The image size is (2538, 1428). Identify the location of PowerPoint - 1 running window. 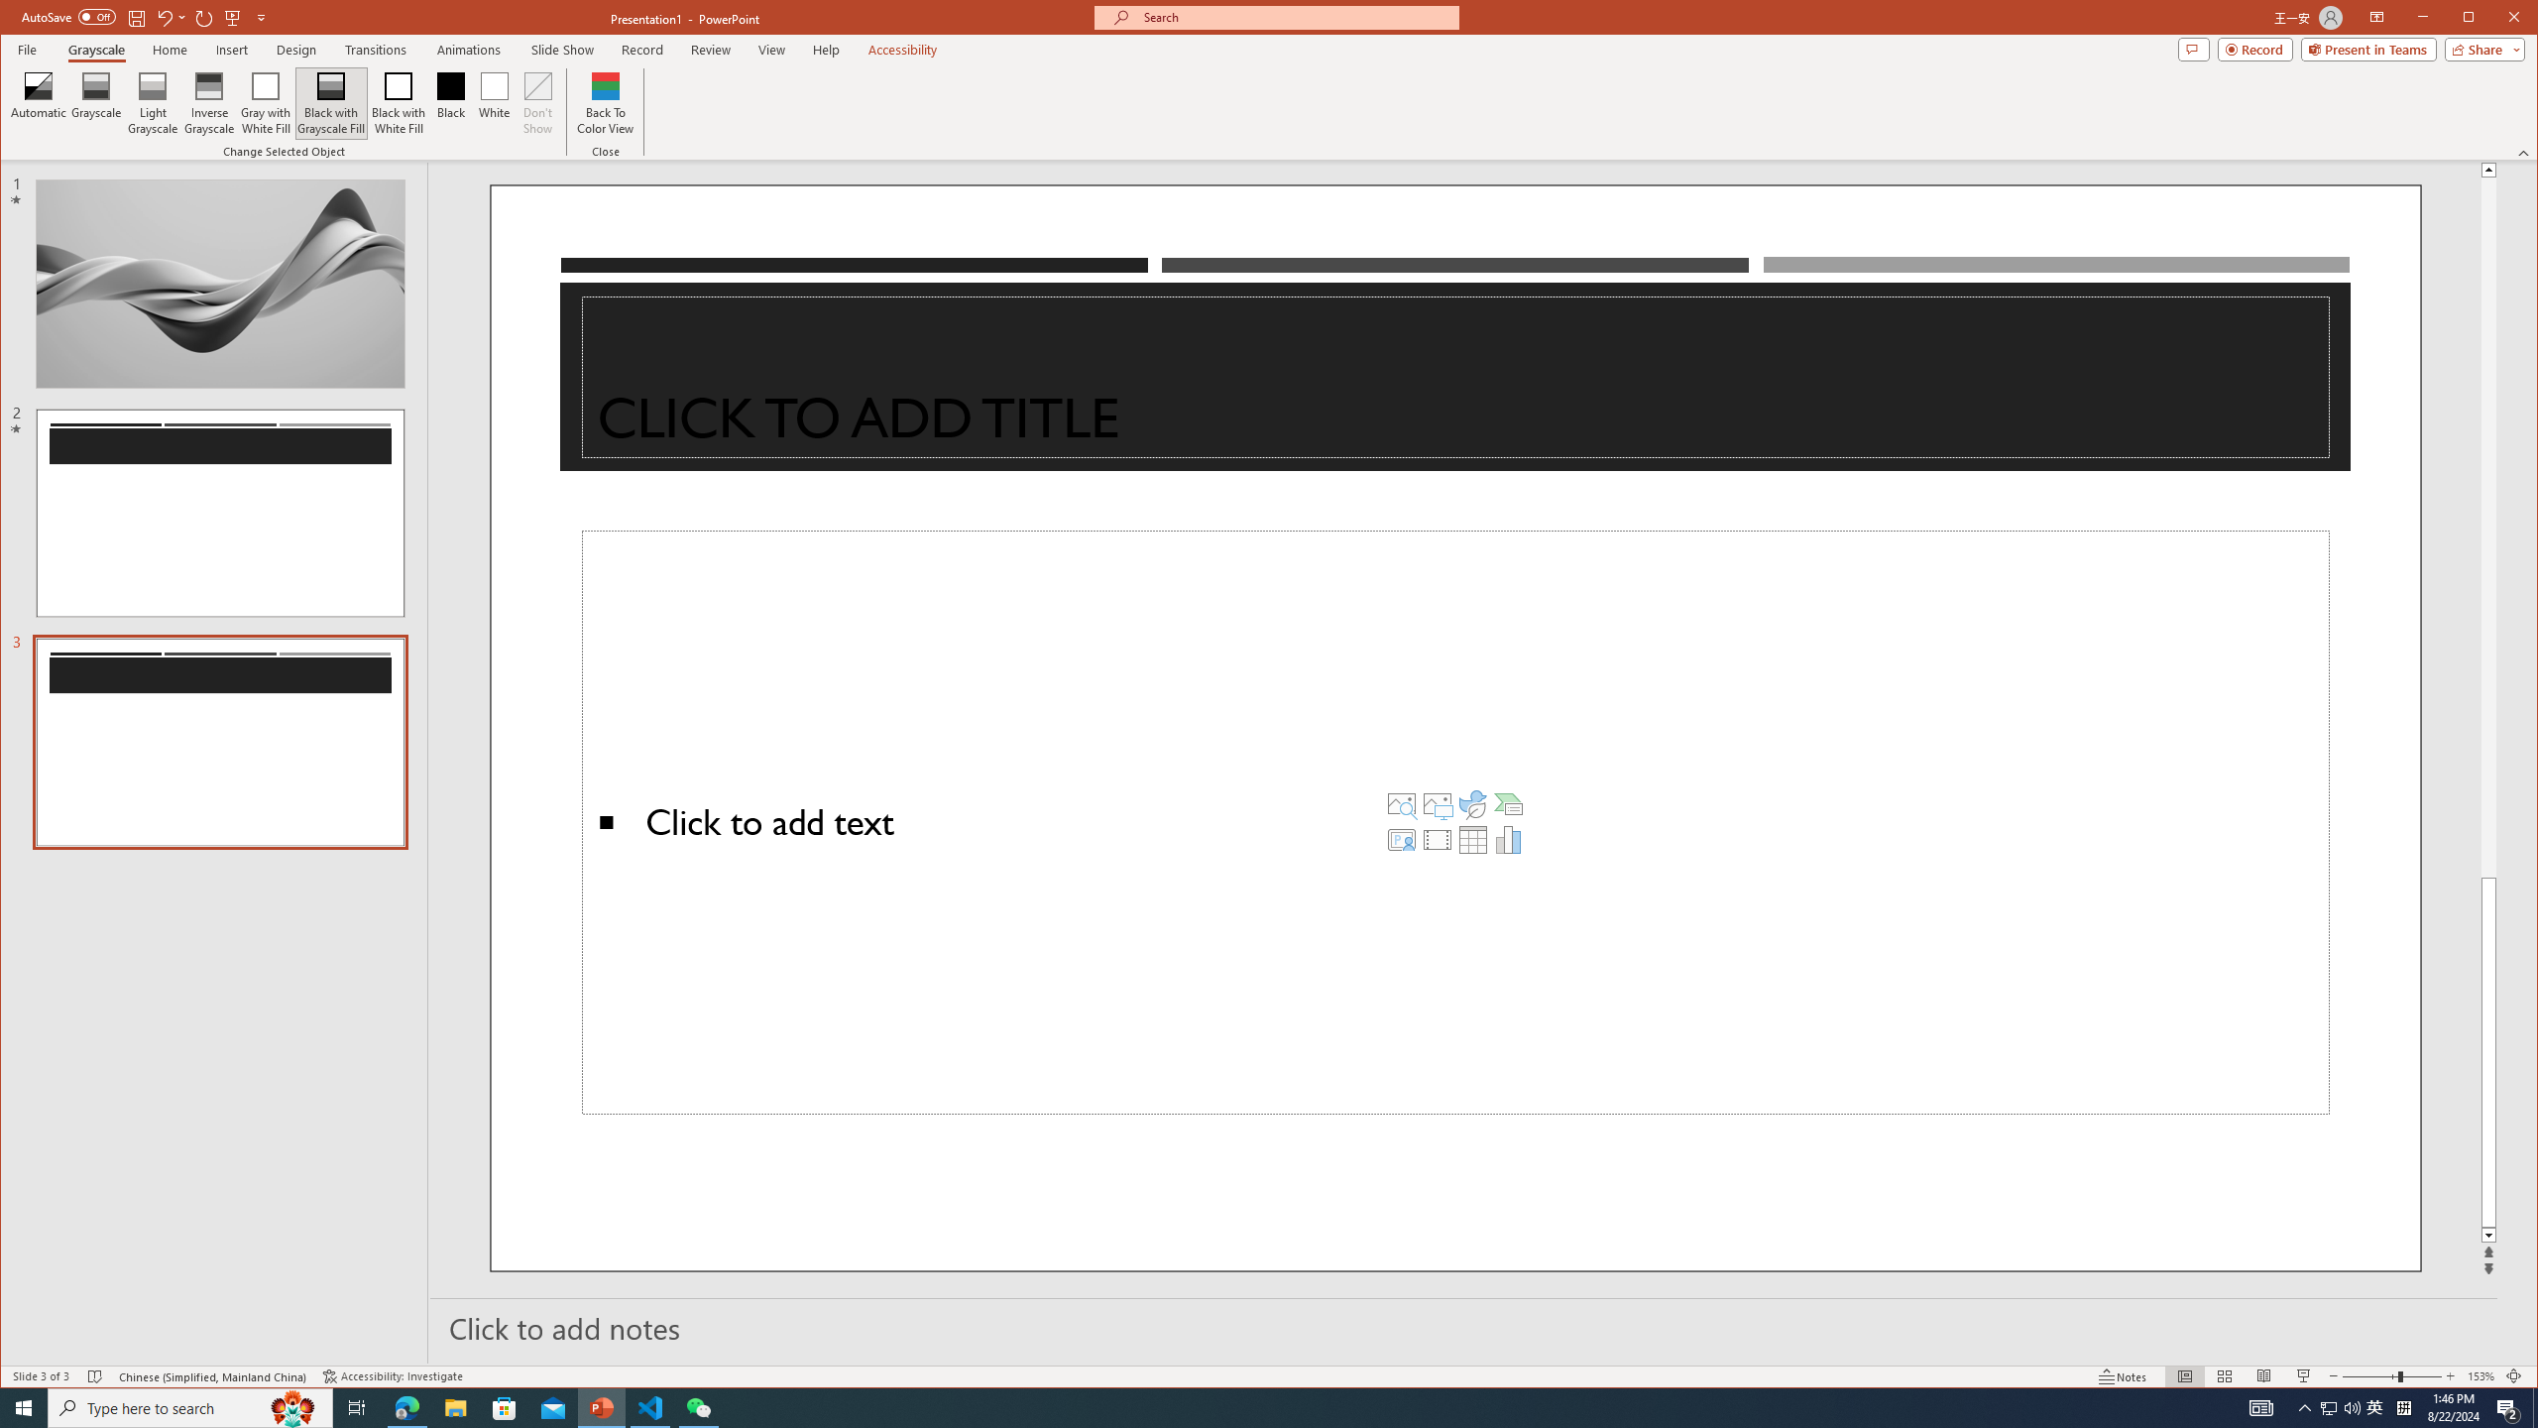
(603, 1408).